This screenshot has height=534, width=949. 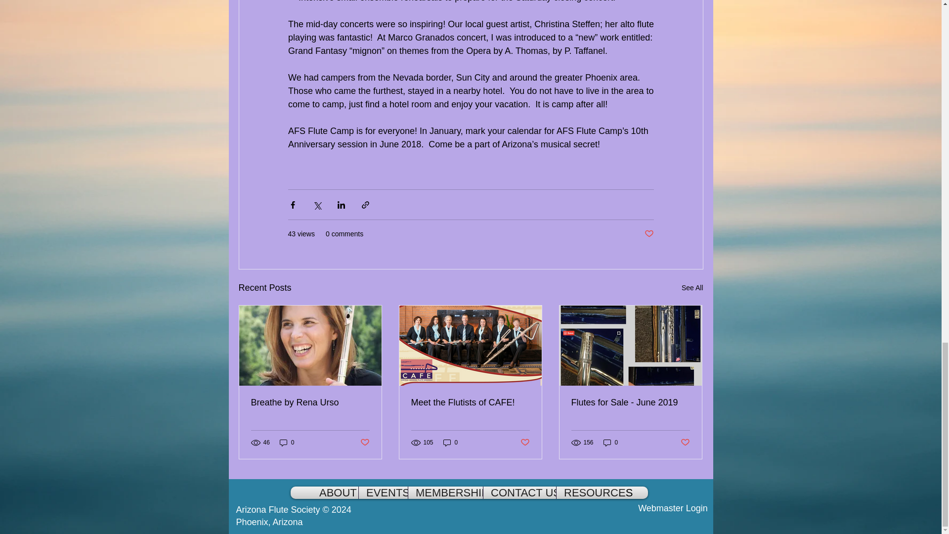 What do you see at coordinates (364, 443) in the screenshot?
I see `Post not marked as liked` at bounding box center [364, 443].